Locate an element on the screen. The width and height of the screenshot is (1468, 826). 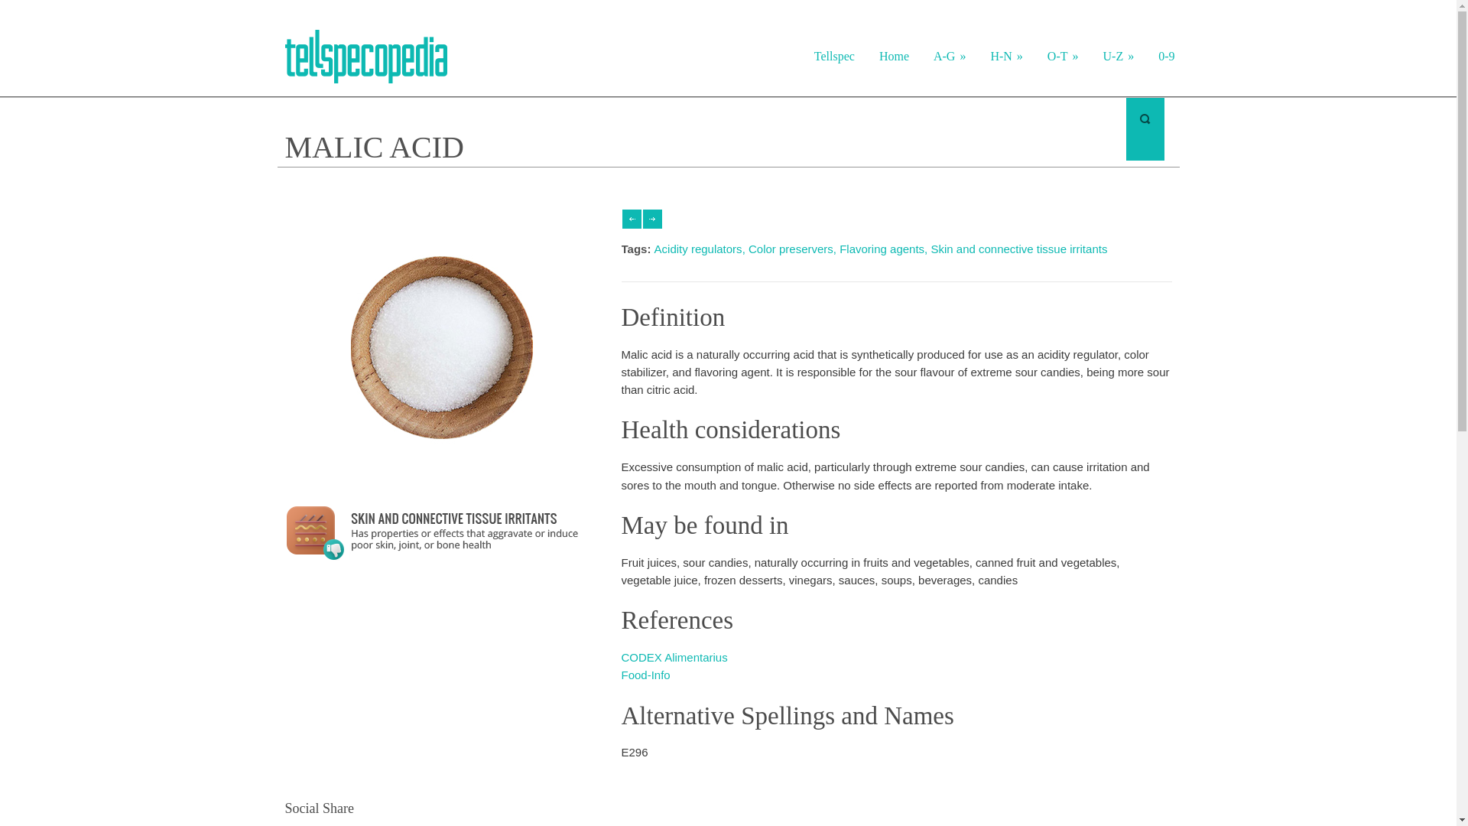
Tellspec is located at coordinates (834, 57).